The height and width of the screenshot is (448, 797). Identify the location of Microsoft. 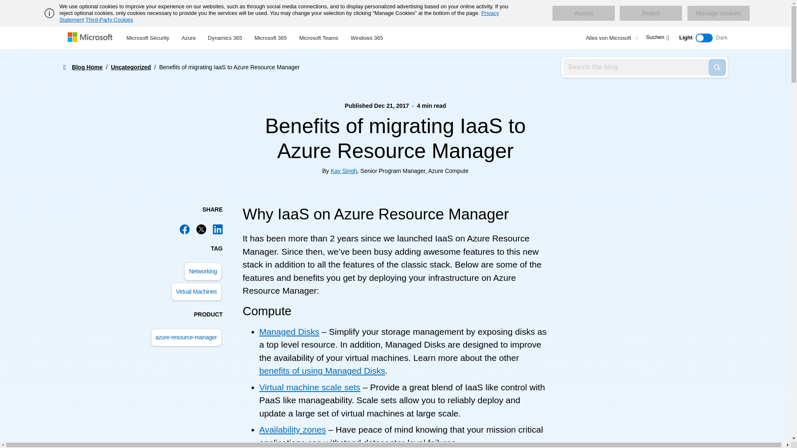
(91, 38).